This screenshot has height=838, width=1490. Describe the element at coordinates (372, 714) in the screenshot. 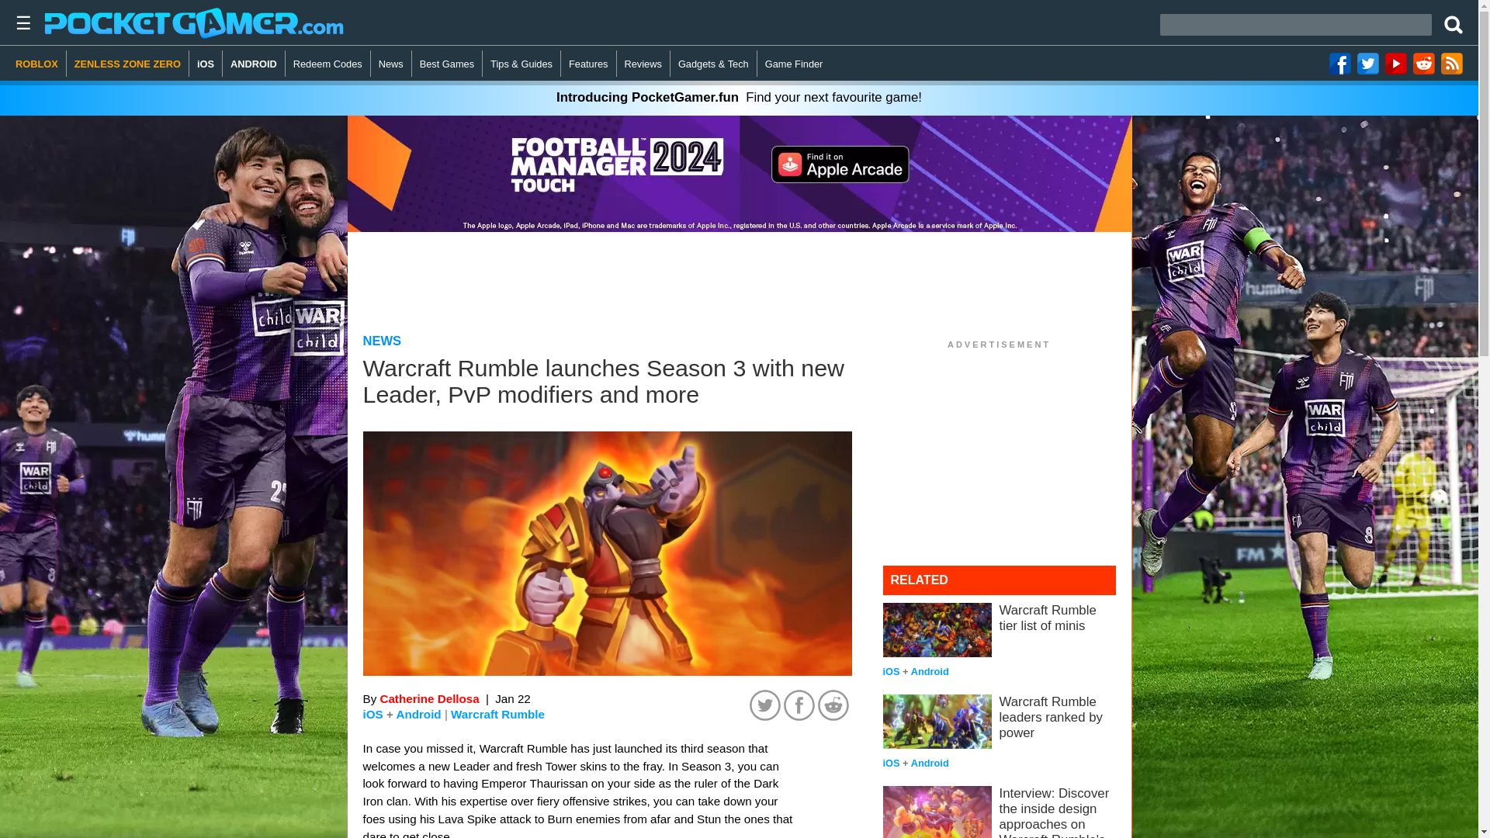

I see `iOS` at that location.